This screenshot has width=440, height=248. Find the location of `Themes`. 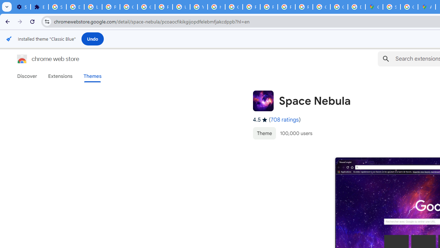

Themes is located at coordinates (92, 76).